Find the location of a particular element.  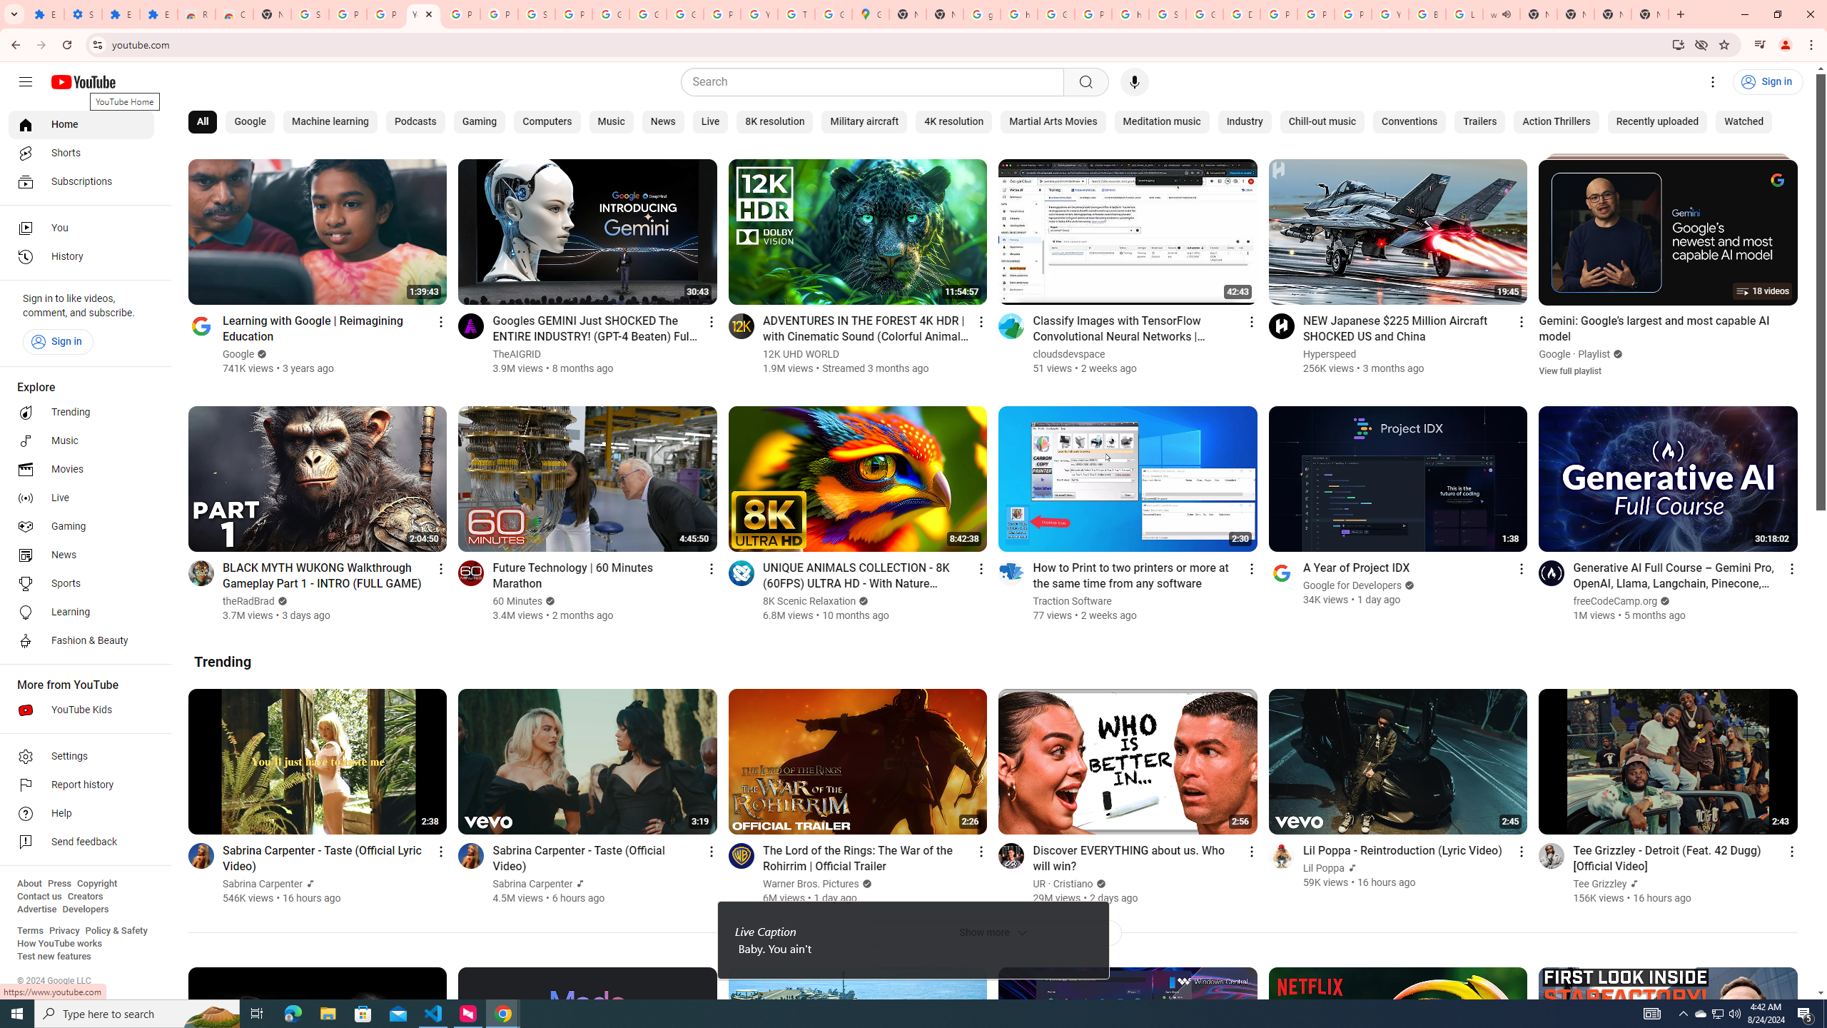

New Tab is located at coordinates (272, 14).